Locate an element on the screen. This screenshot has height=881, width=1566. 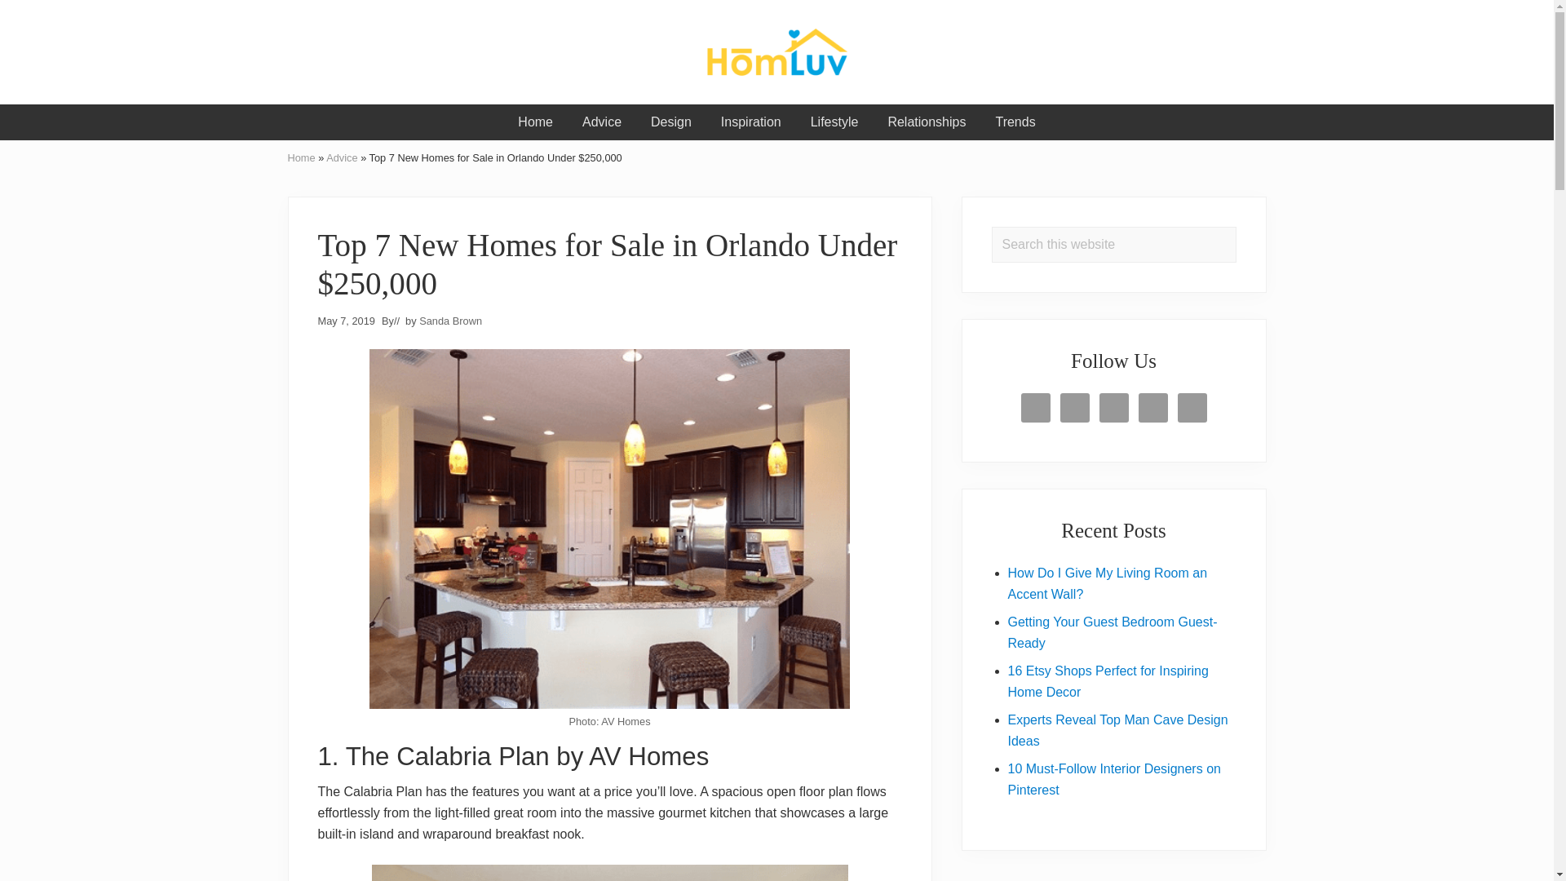
Relationships is located at coordinates (926, 122).